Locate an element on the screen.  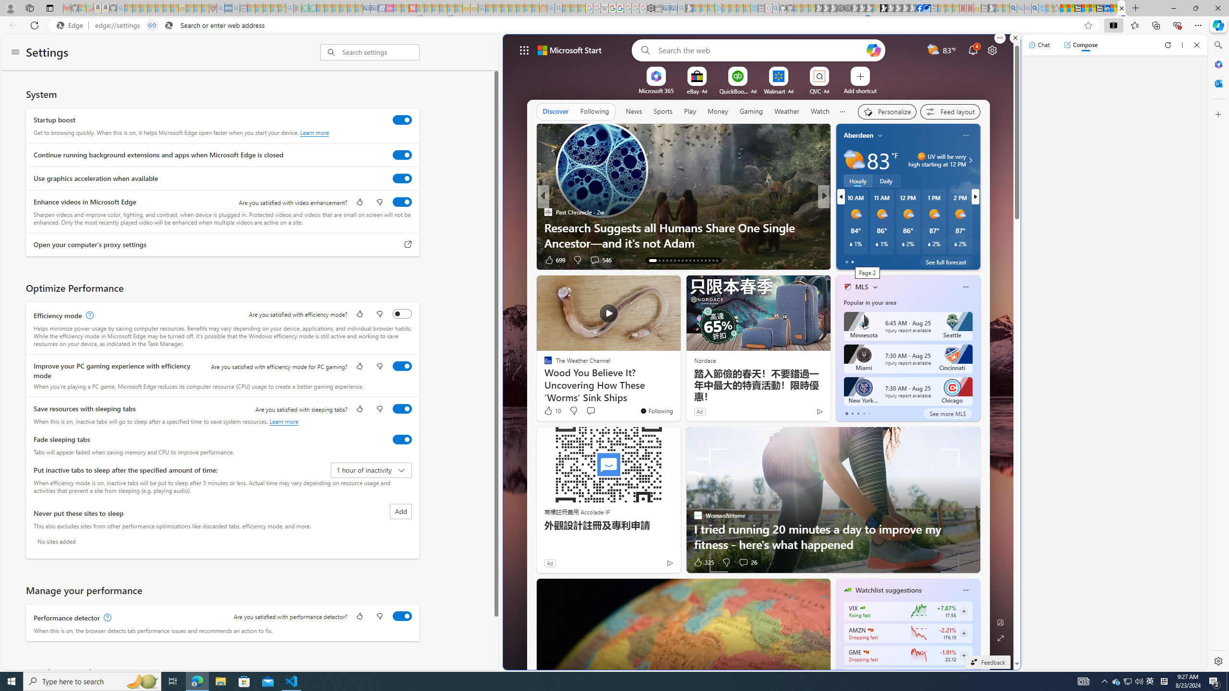
Watch is located at coordinates (820, 112).